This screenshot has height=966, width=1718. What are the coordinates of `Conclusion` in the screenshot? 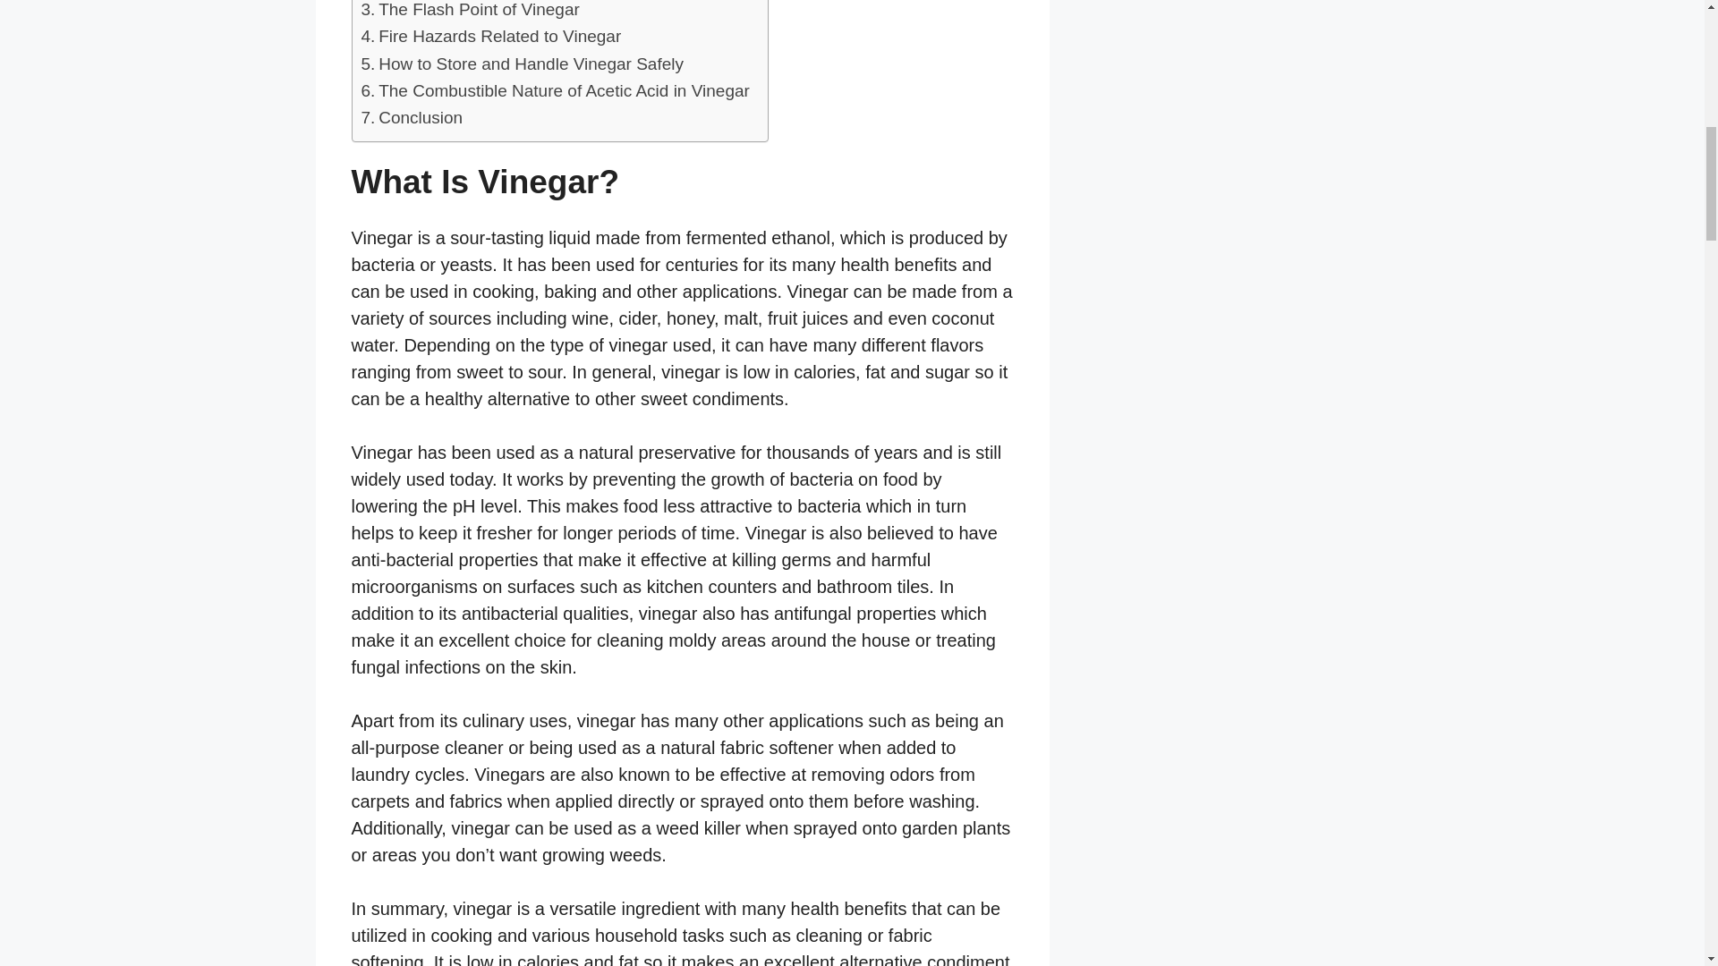 It's located at (412, 117).